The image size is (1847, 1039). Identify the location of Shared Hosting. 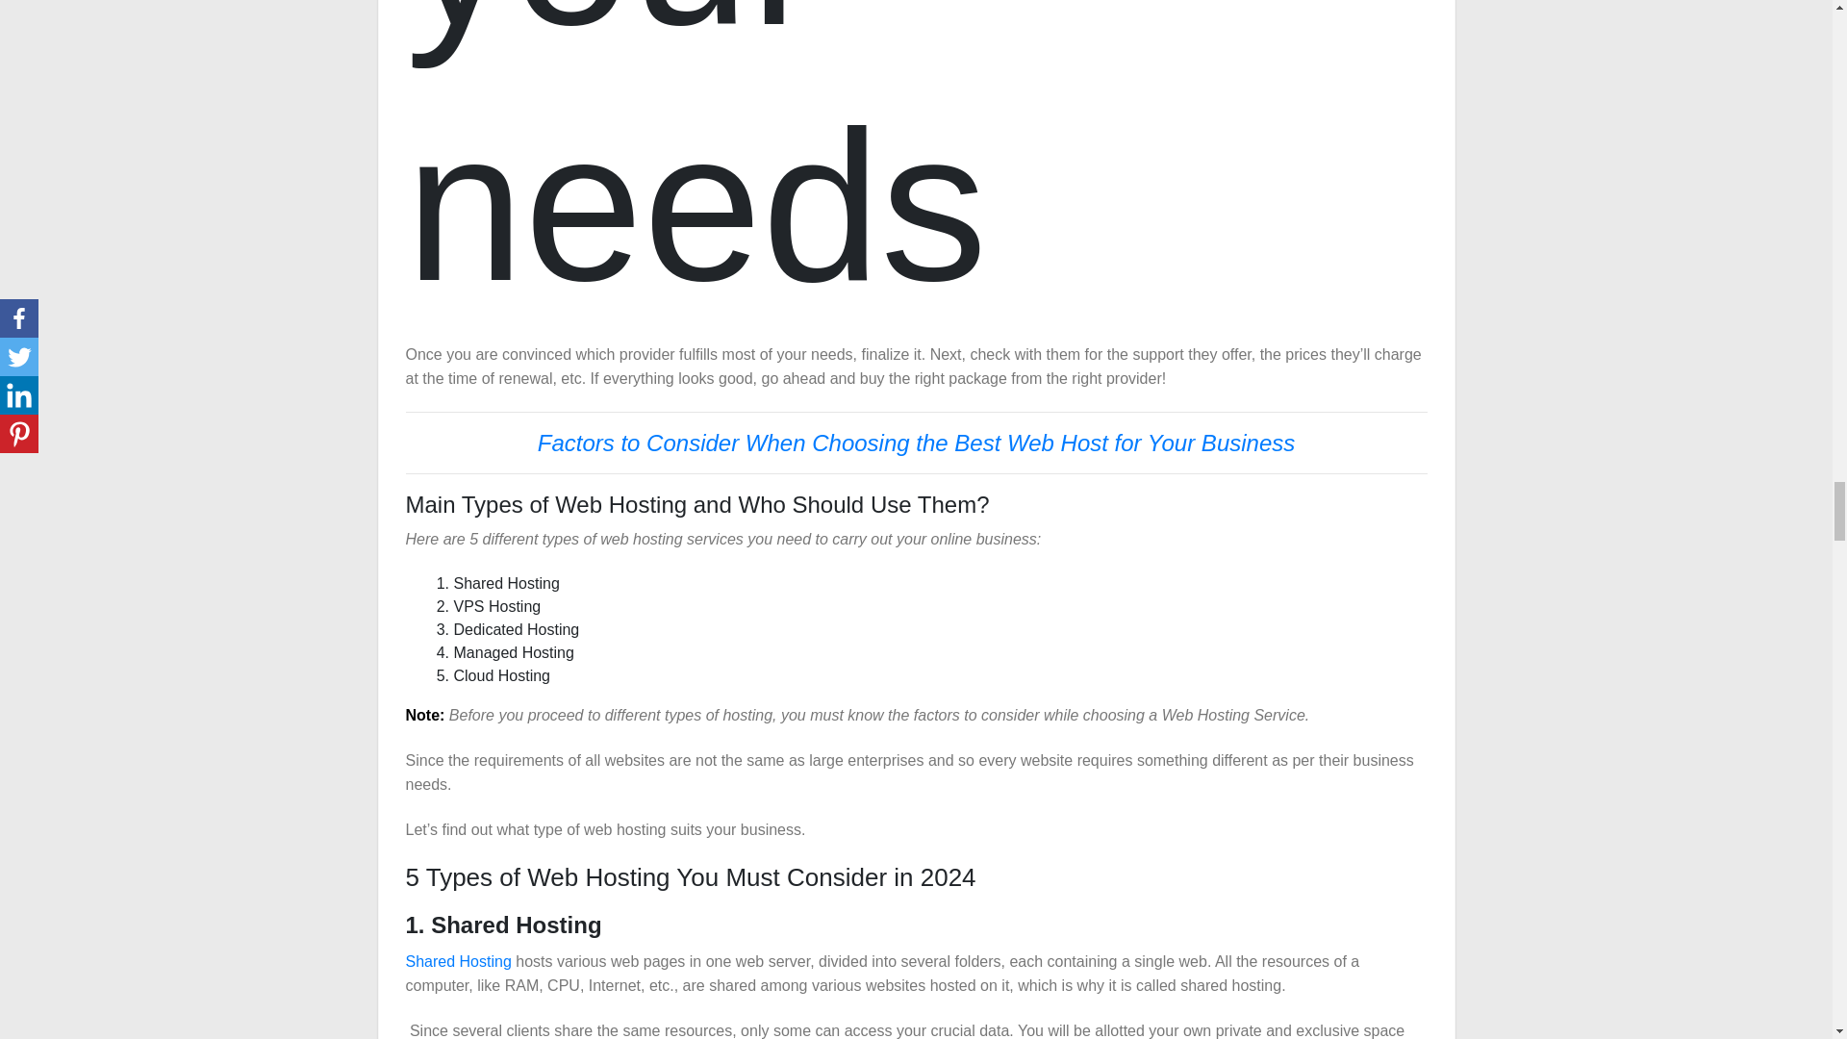
(458, 961).